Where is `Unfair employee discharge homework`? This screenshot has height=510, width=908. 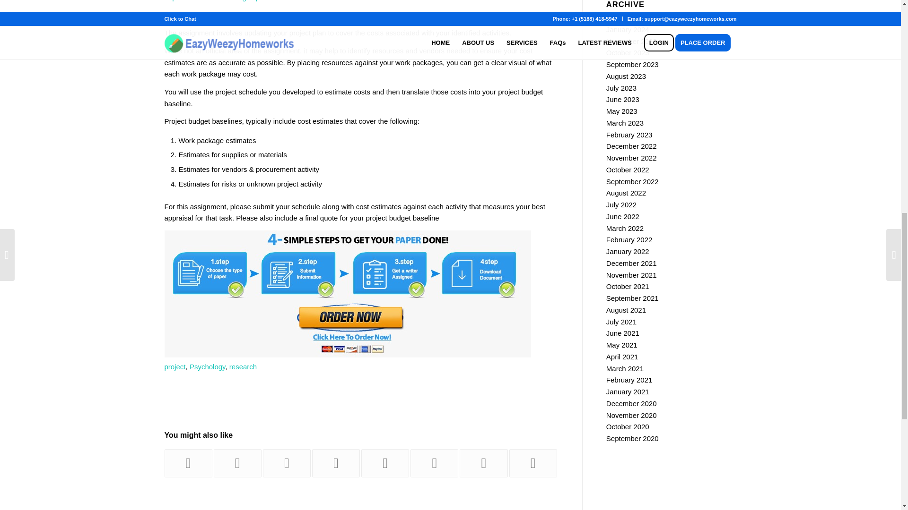 Unfair employee discharge homework is located at coordinates (237, 463).